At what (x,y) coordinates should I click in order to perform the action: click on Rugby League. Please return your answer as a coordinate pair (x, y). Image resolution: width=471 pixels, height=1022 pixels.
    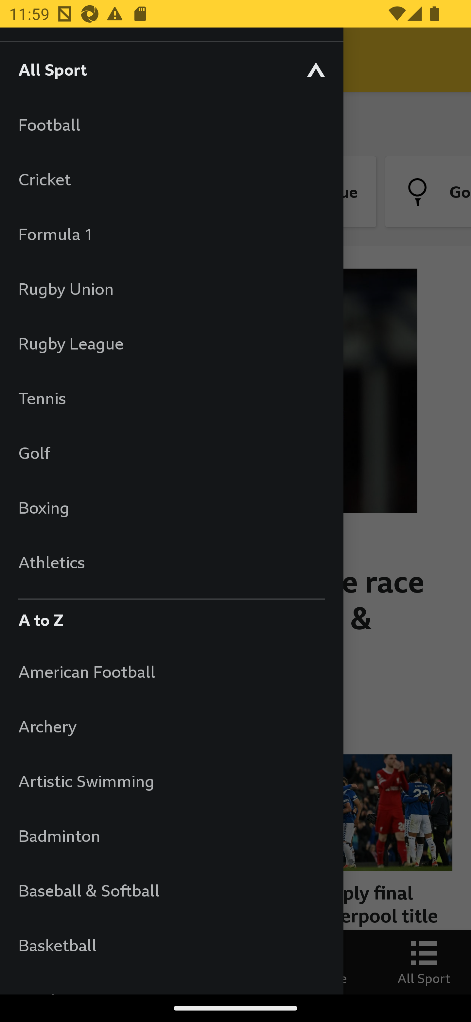
    Looking at the image, I should click on (171, 343).